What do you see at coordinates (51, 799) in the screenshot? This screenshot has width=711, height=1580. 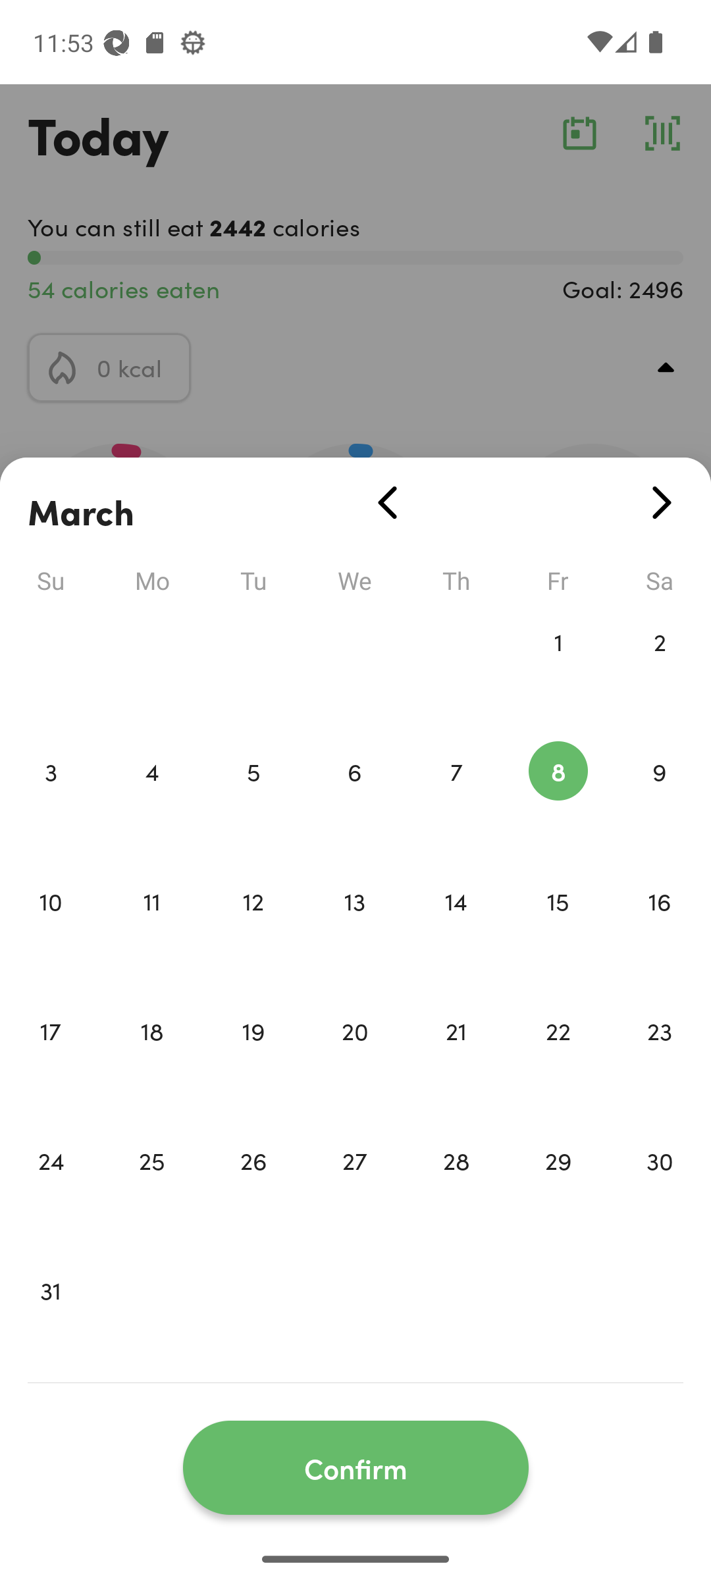 I see `3` at bounding box center [51, 799].